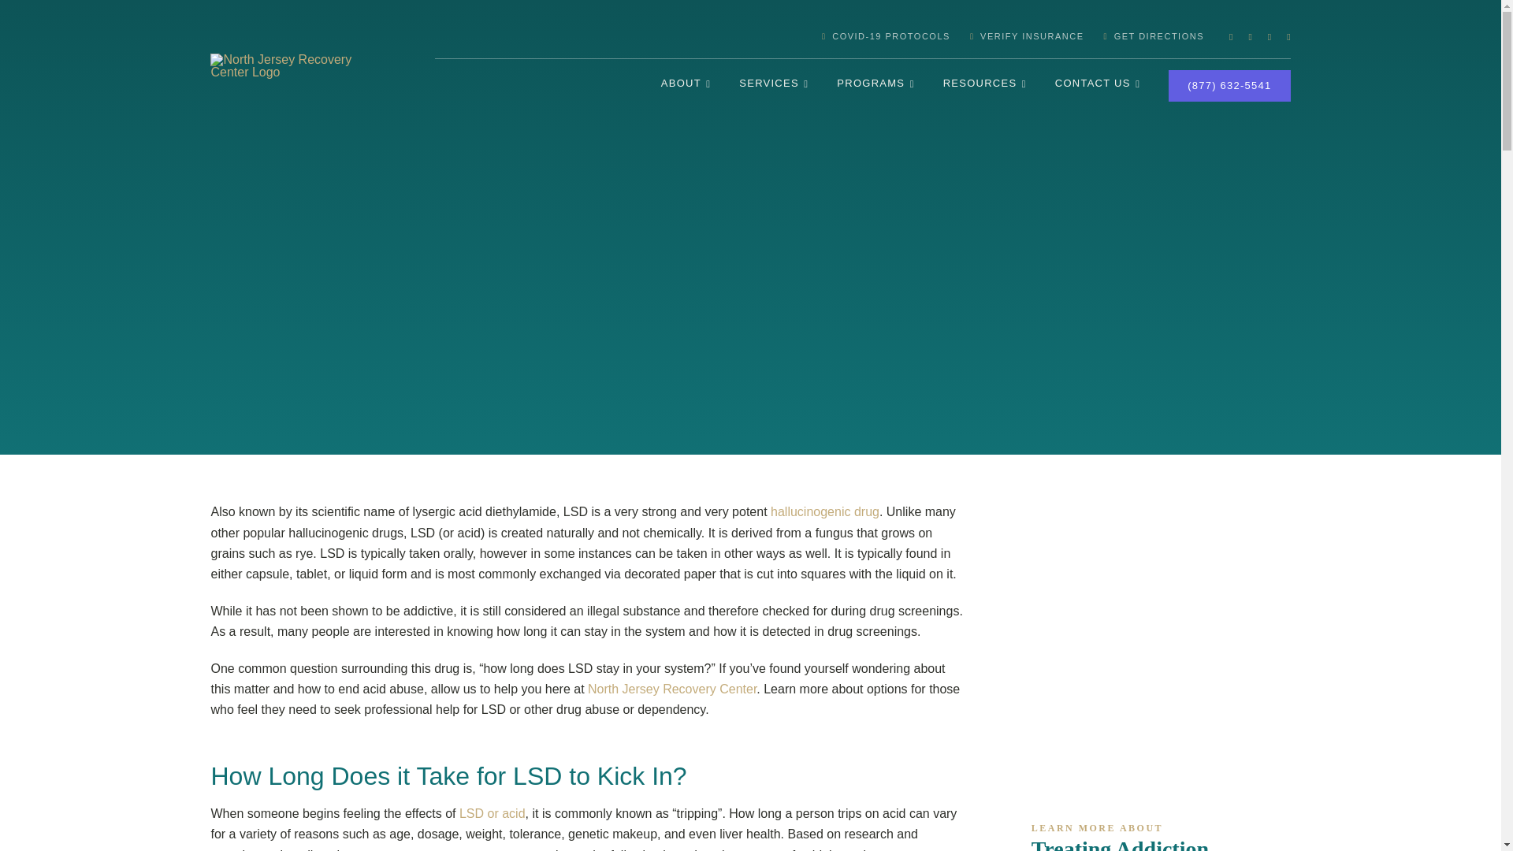  I want to click on ABOUT, so click(686, 85).